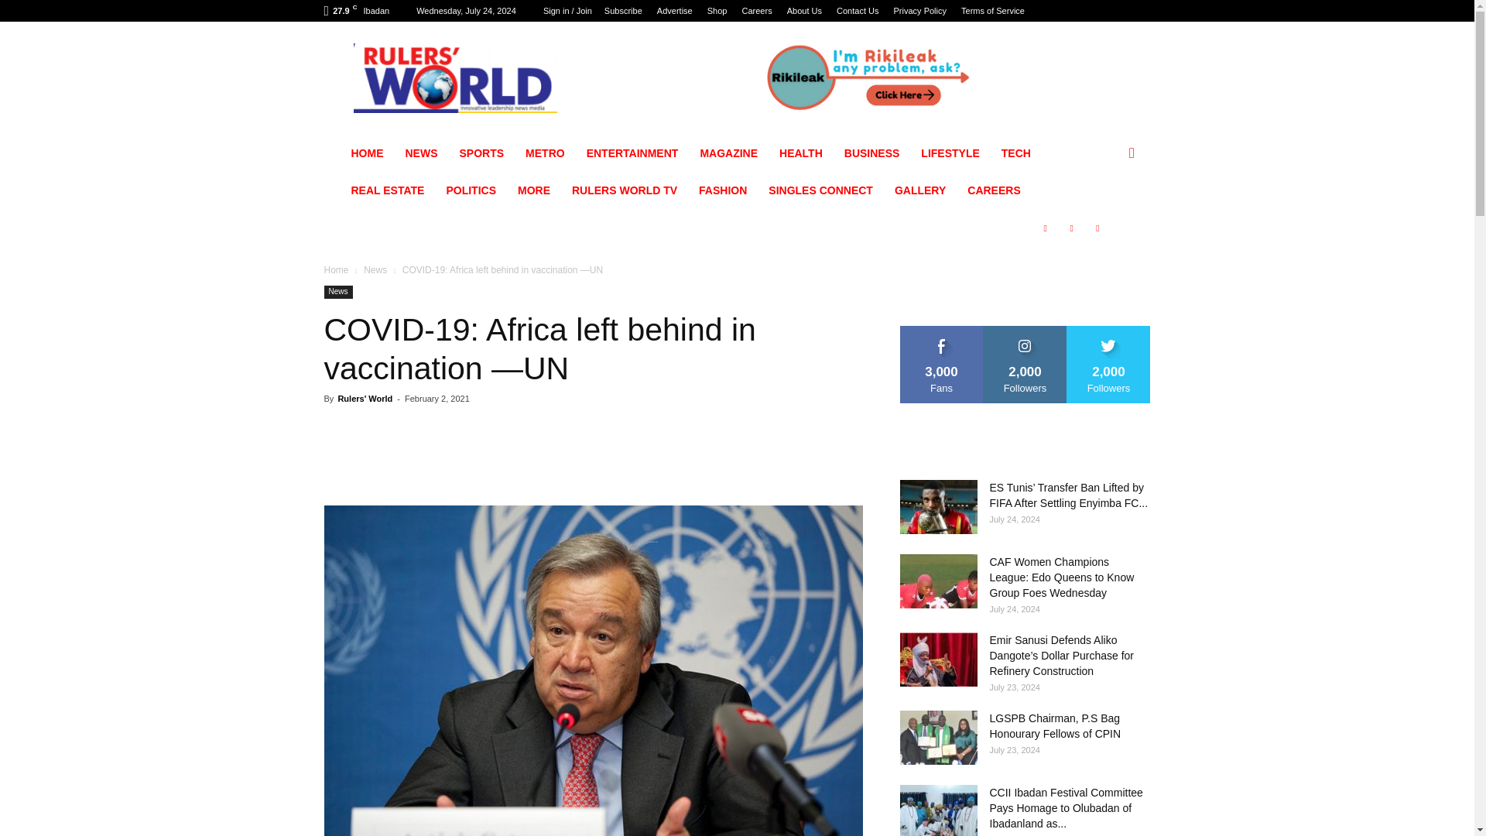  What do you see at coordinates (757, 11) in the screenshot?
I see `Careers` at bounding box center [757, 11].